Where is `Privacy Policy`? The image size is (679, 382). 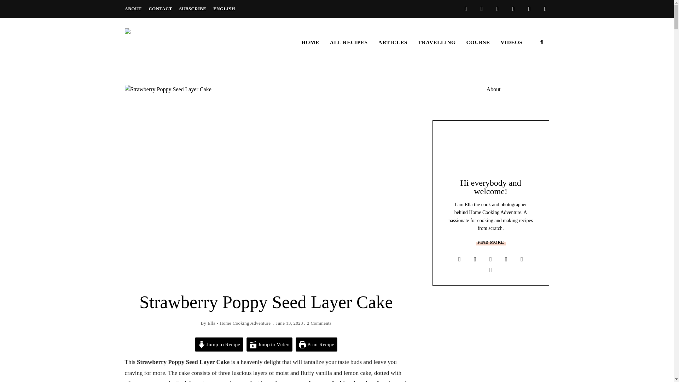 Privacy Policy is located at coordinates (545, 8).